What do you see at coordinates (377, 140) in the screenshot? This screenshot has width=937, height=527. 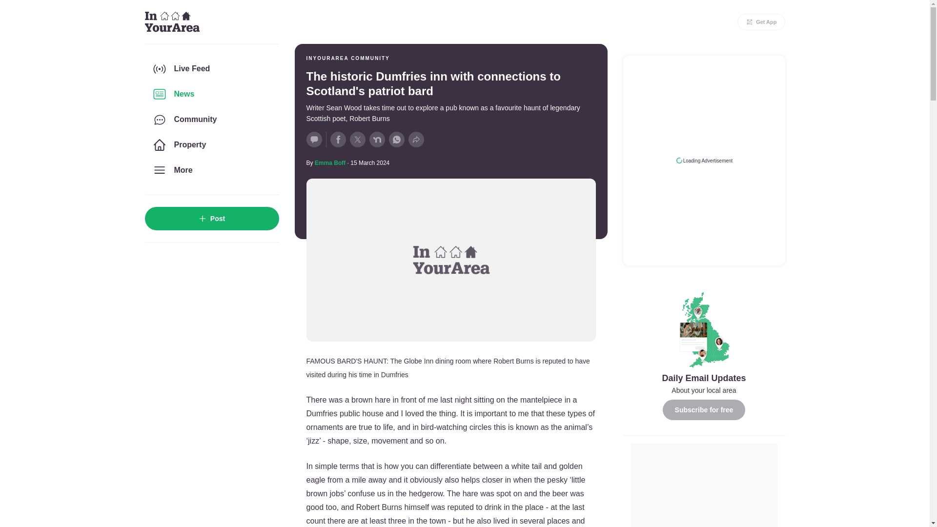 I see `Share to Nextdoor` at bounding box center [377, 140].